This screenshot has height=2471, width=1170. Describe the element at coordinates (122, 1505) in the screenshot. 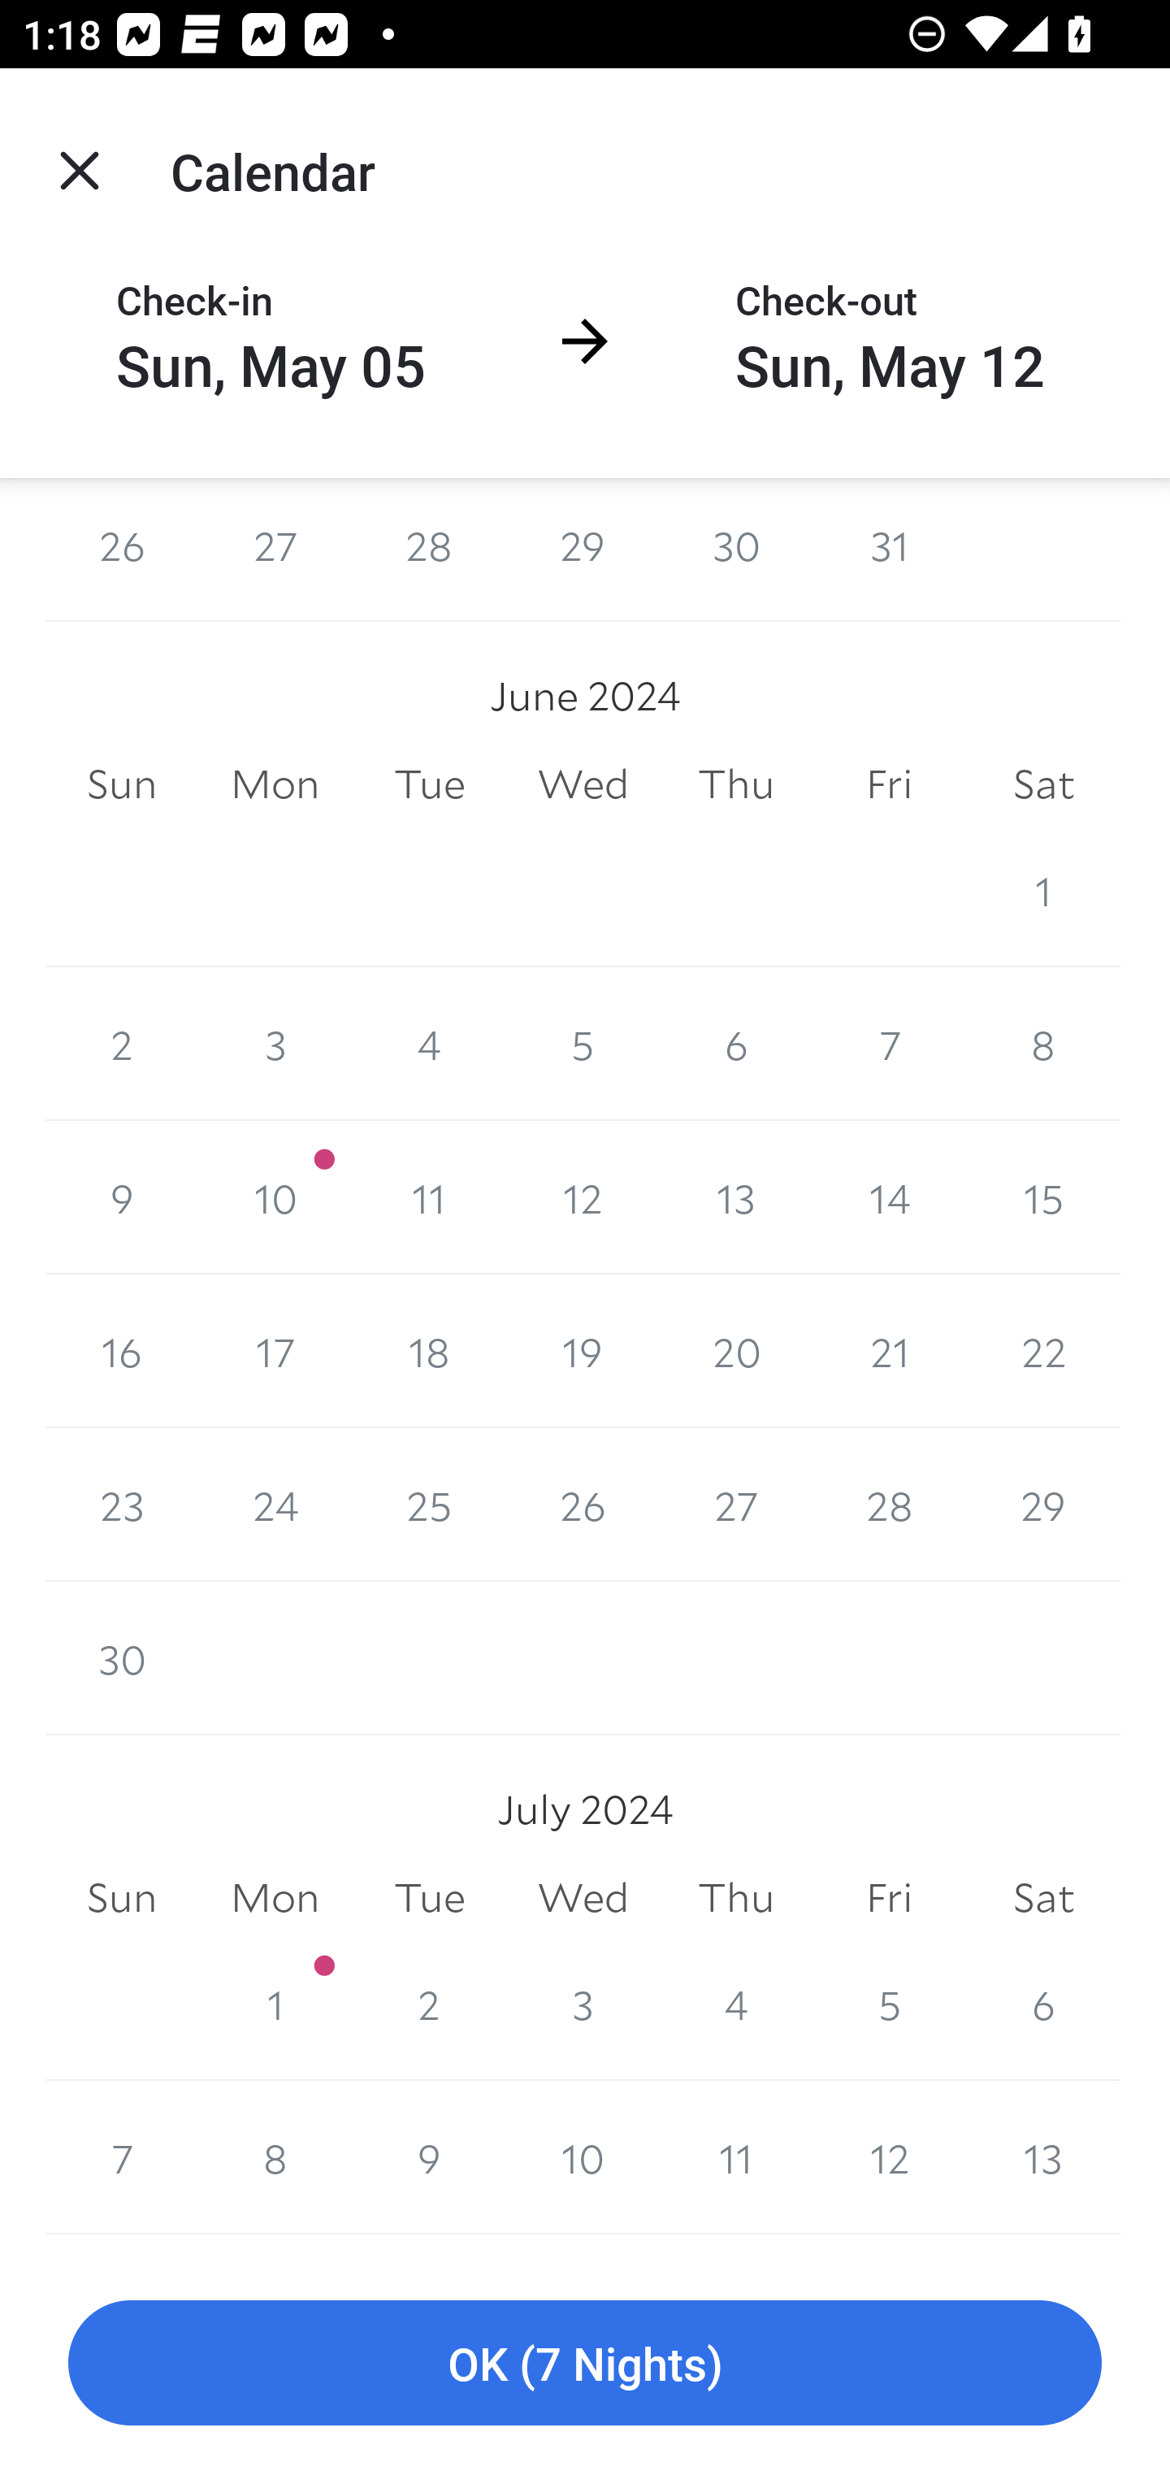

I see `23 23 June 2024` at that location.